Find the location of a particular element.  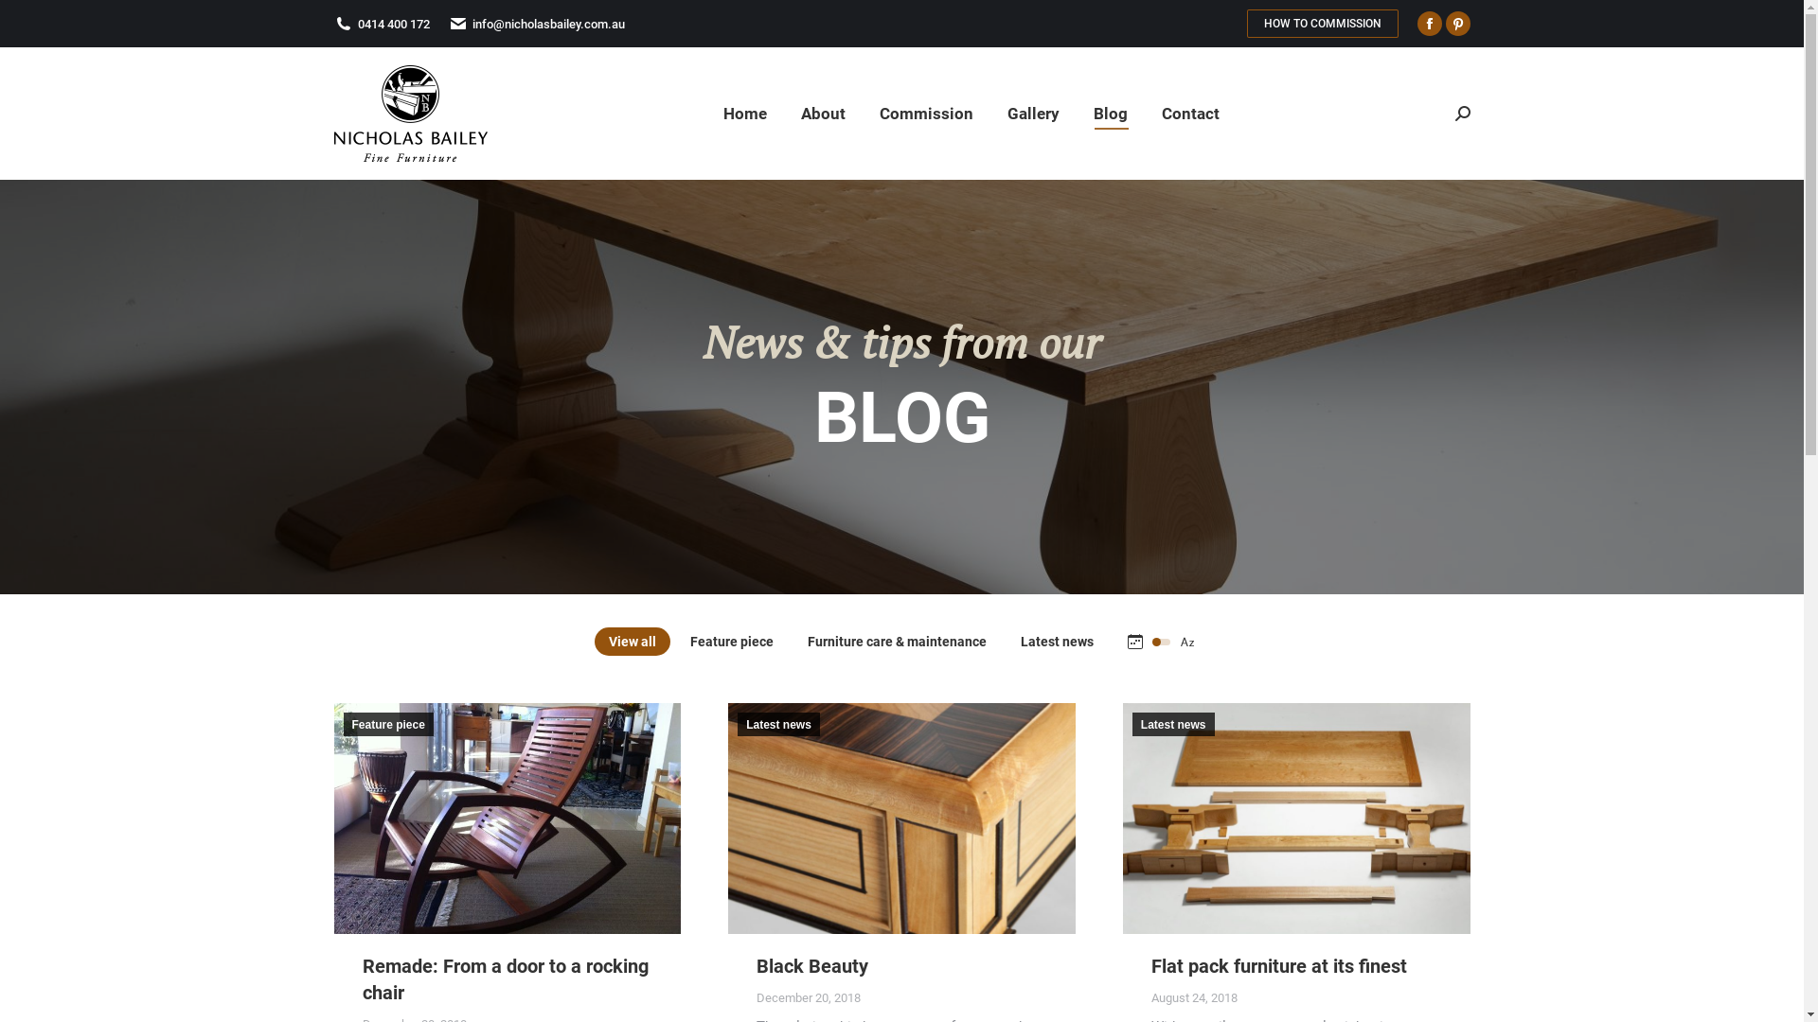

Pinterest page opens in new window is located at coordinates (1457, 24).